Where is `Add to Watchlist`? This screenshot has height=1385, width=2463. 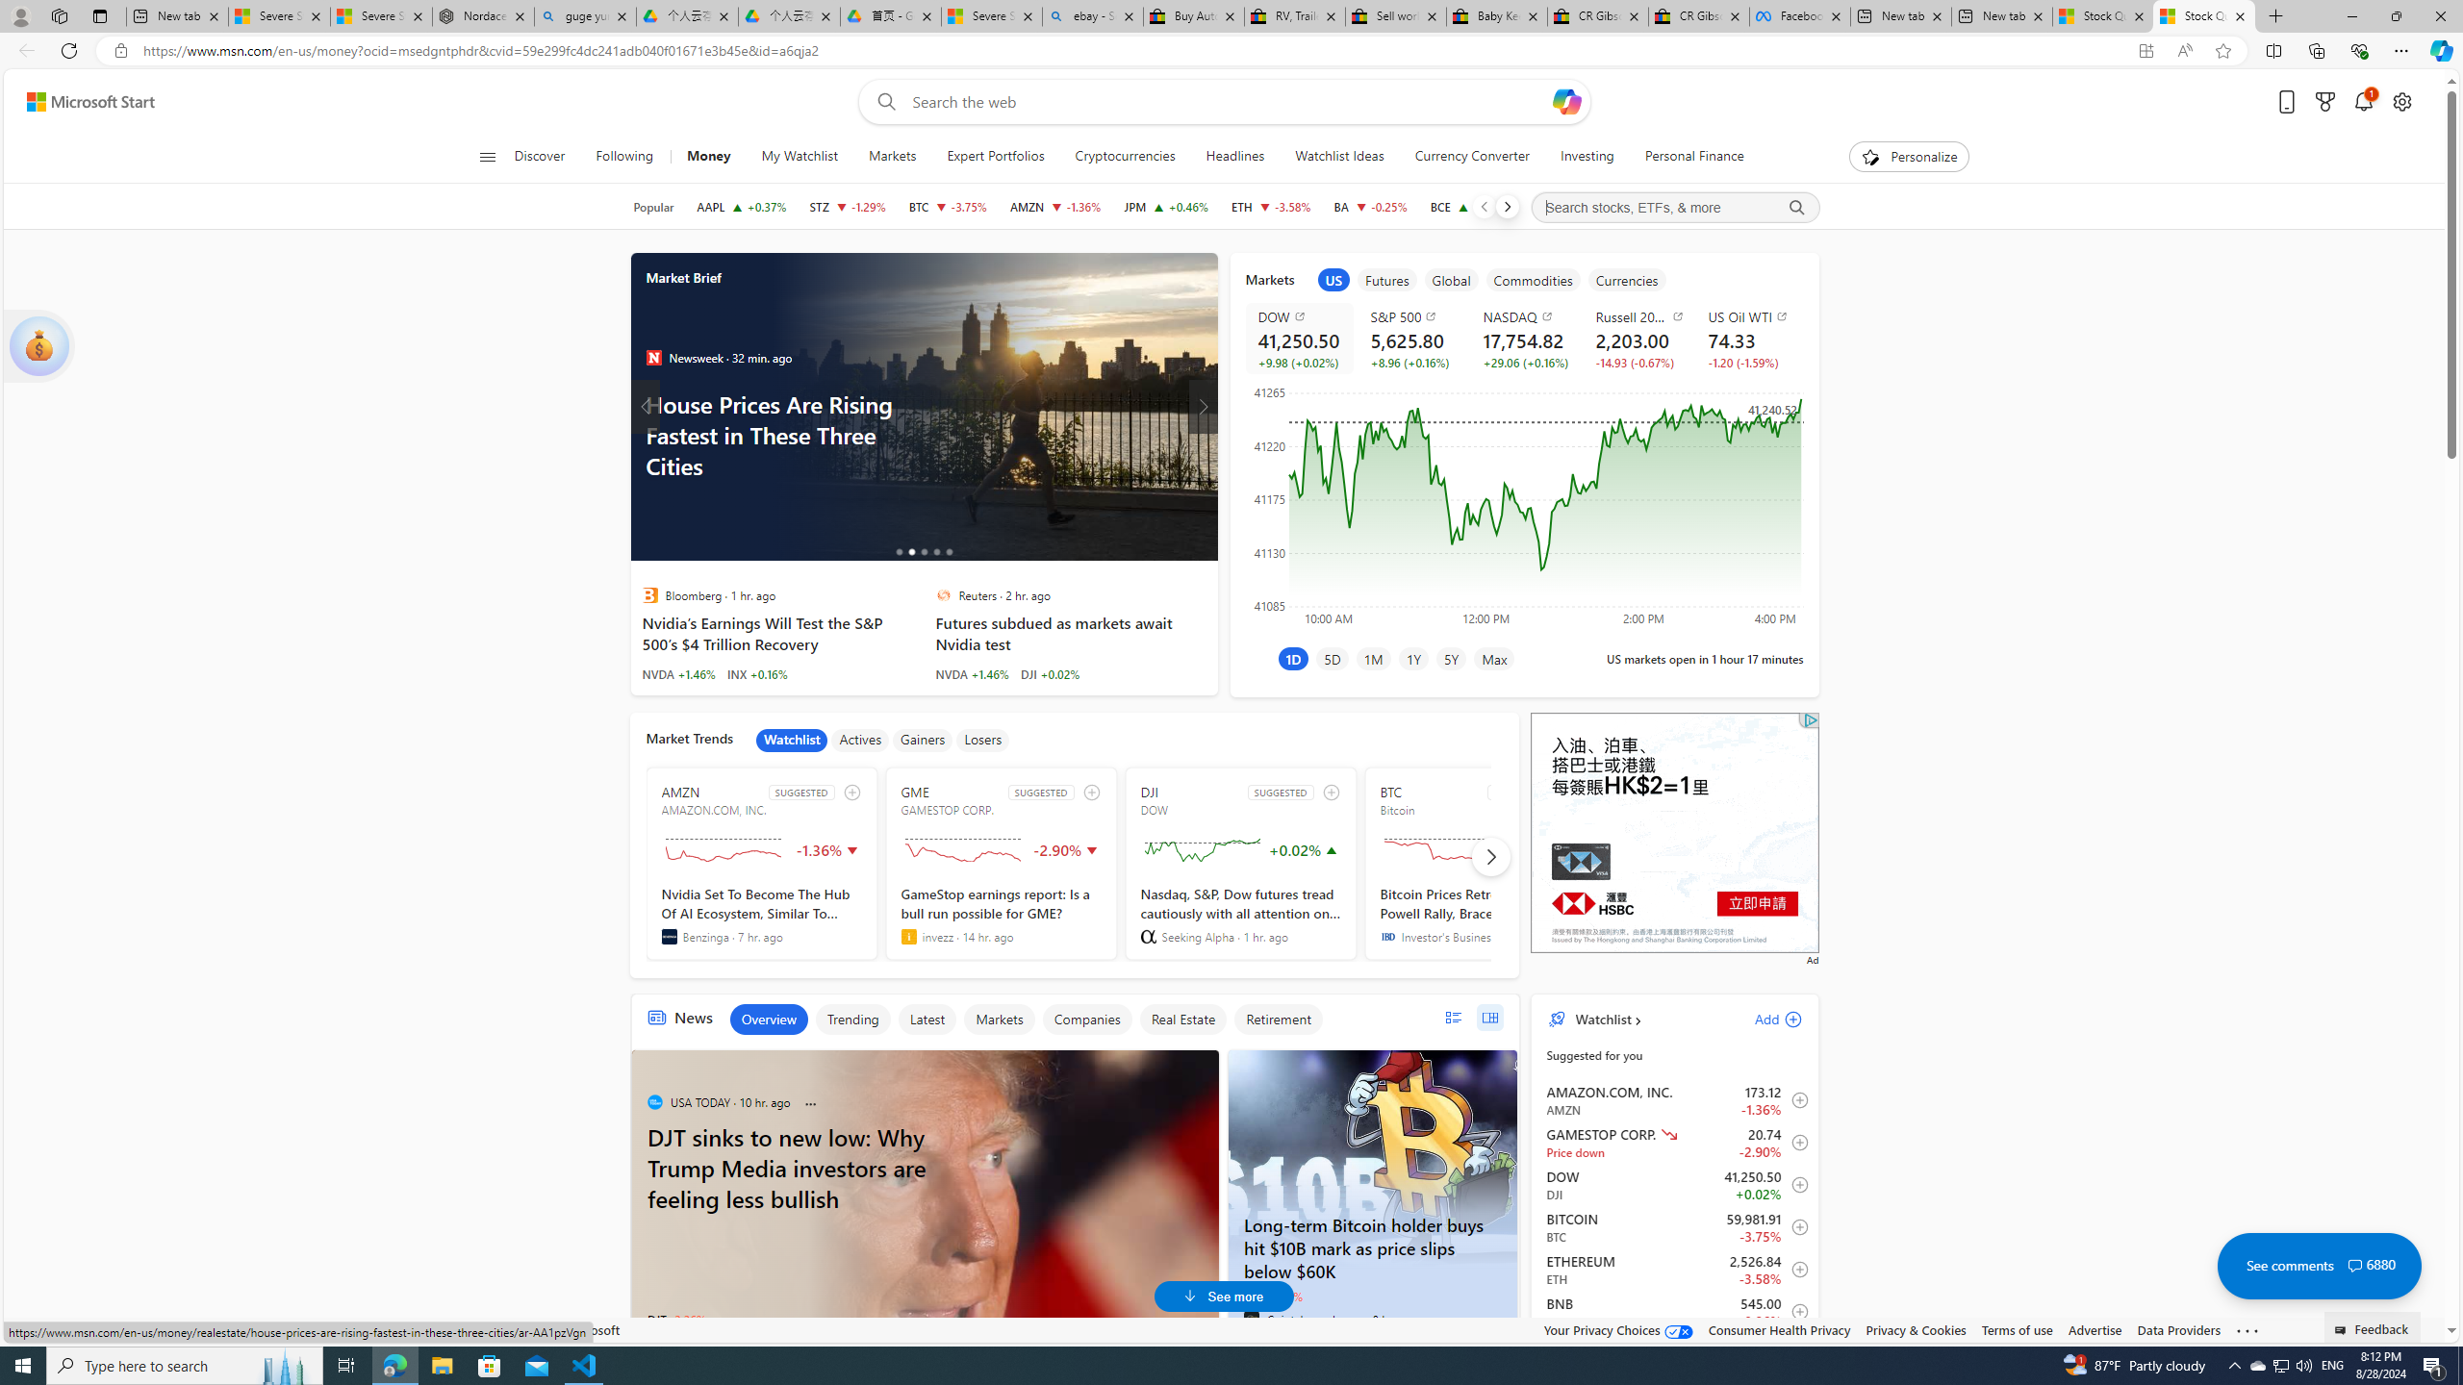 Add to Watchlist is located at coordinates (1795, 1311).